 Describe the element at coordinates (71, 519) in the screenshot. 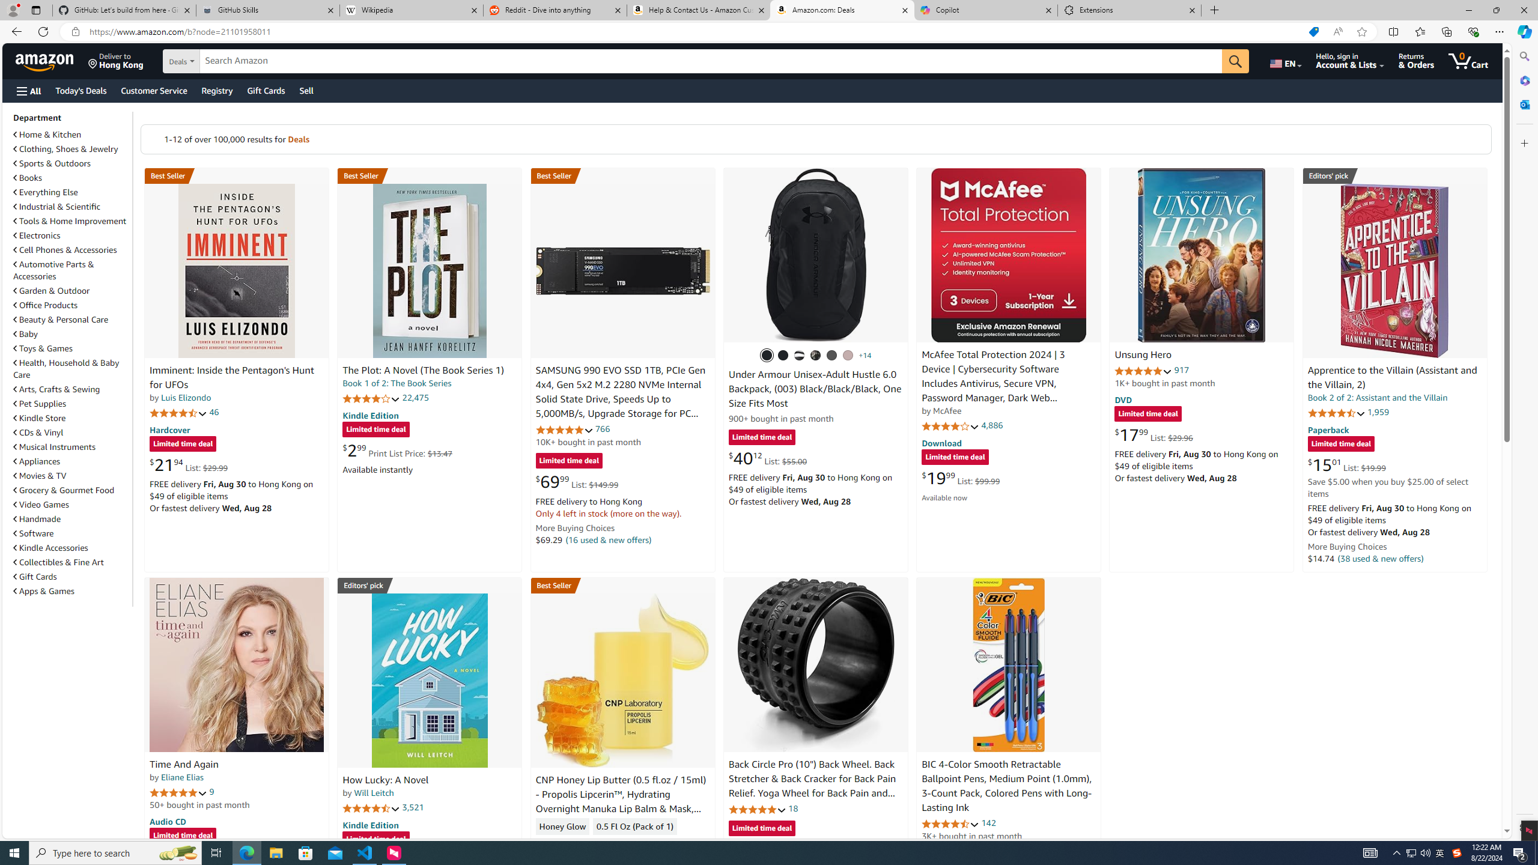

I see `Handmade` at that location.